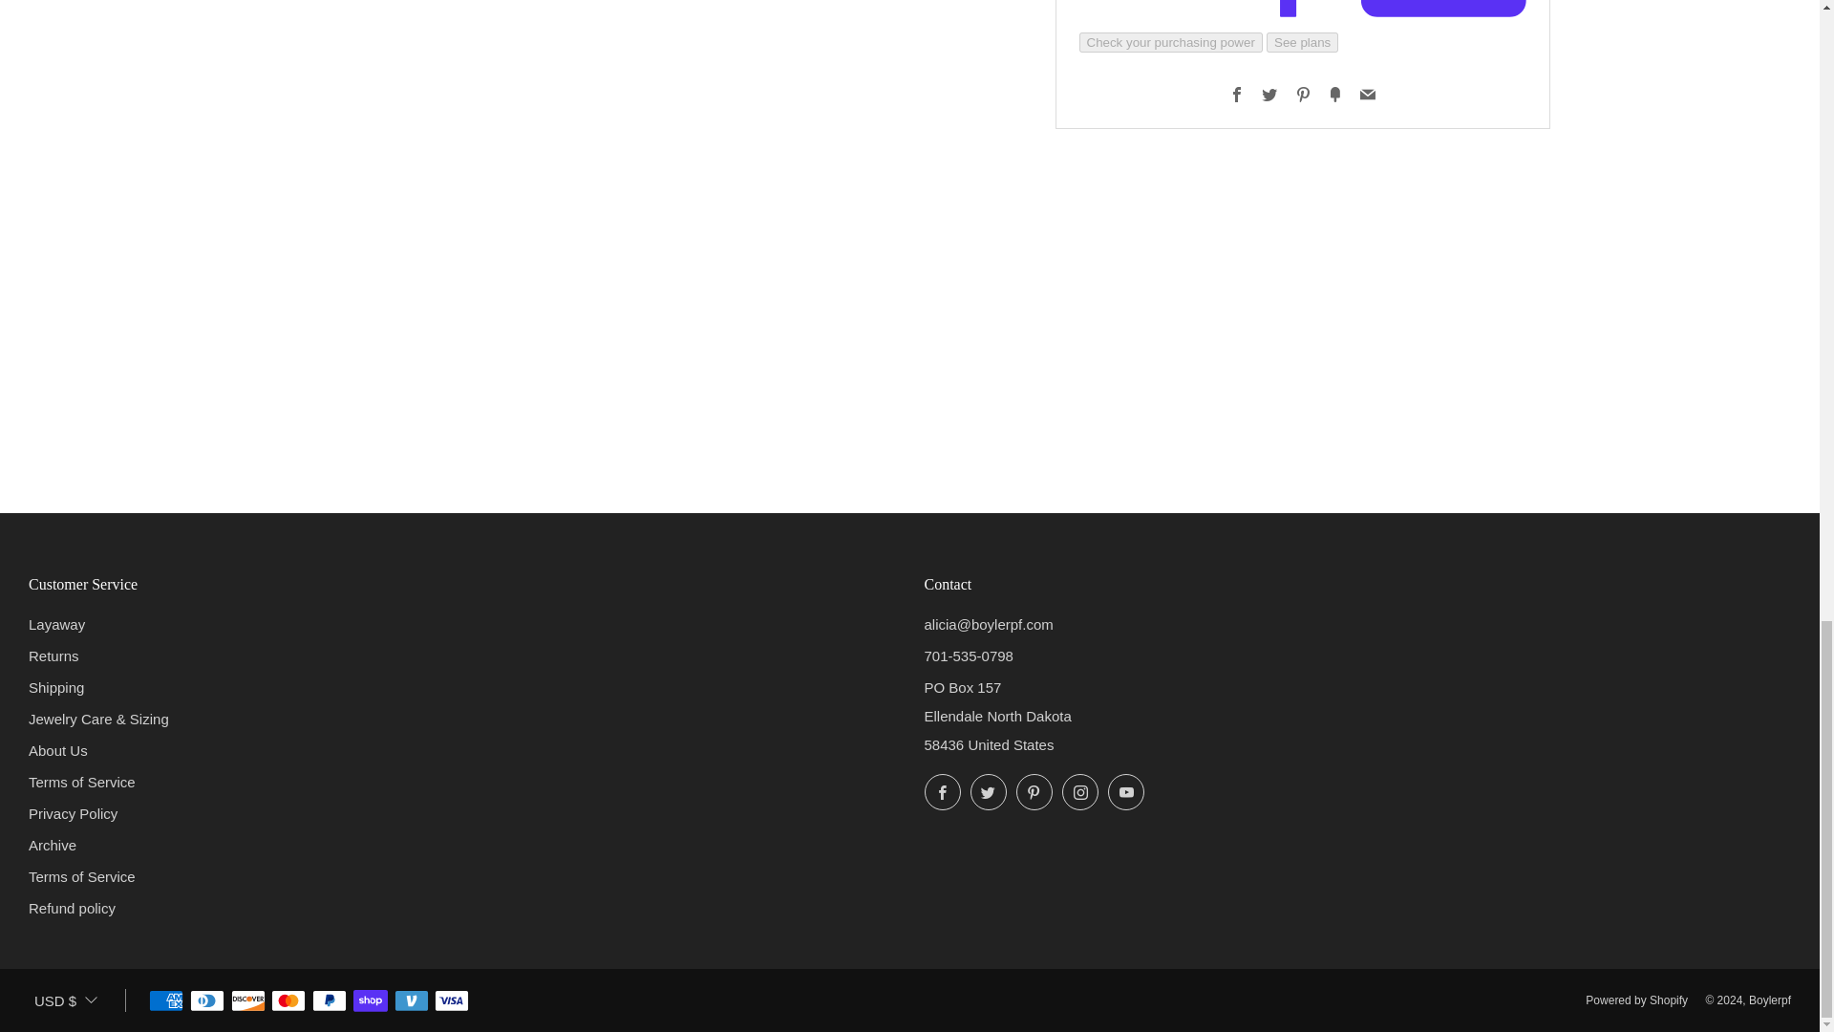 This screenshot has height=1032, width=1834. What do you see at coordinates (166, 1001) in the screenshot?
I see `American Express` at bounding box center [166, 1001].